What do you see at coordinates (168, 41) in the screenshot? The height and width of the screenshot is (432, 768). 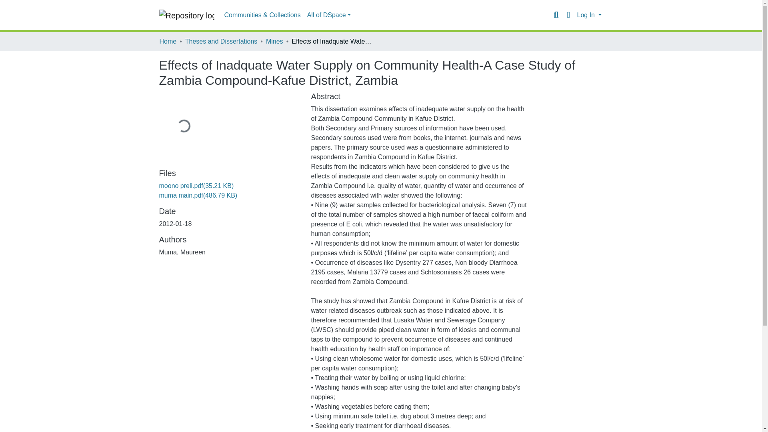 I see `Home` at bounding box center [168, 41].